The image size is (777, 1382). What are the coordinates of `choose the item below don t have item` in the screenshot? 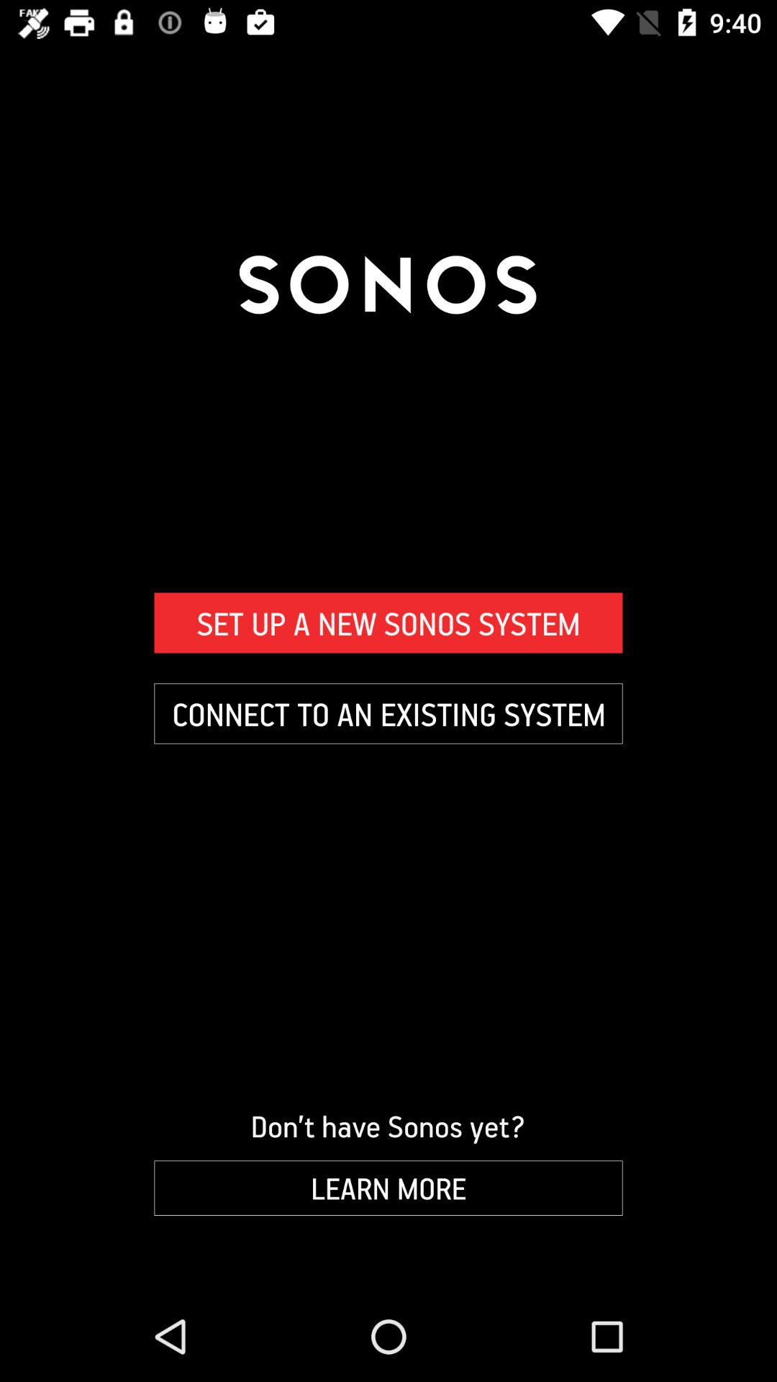 It's located at (388, 1188).